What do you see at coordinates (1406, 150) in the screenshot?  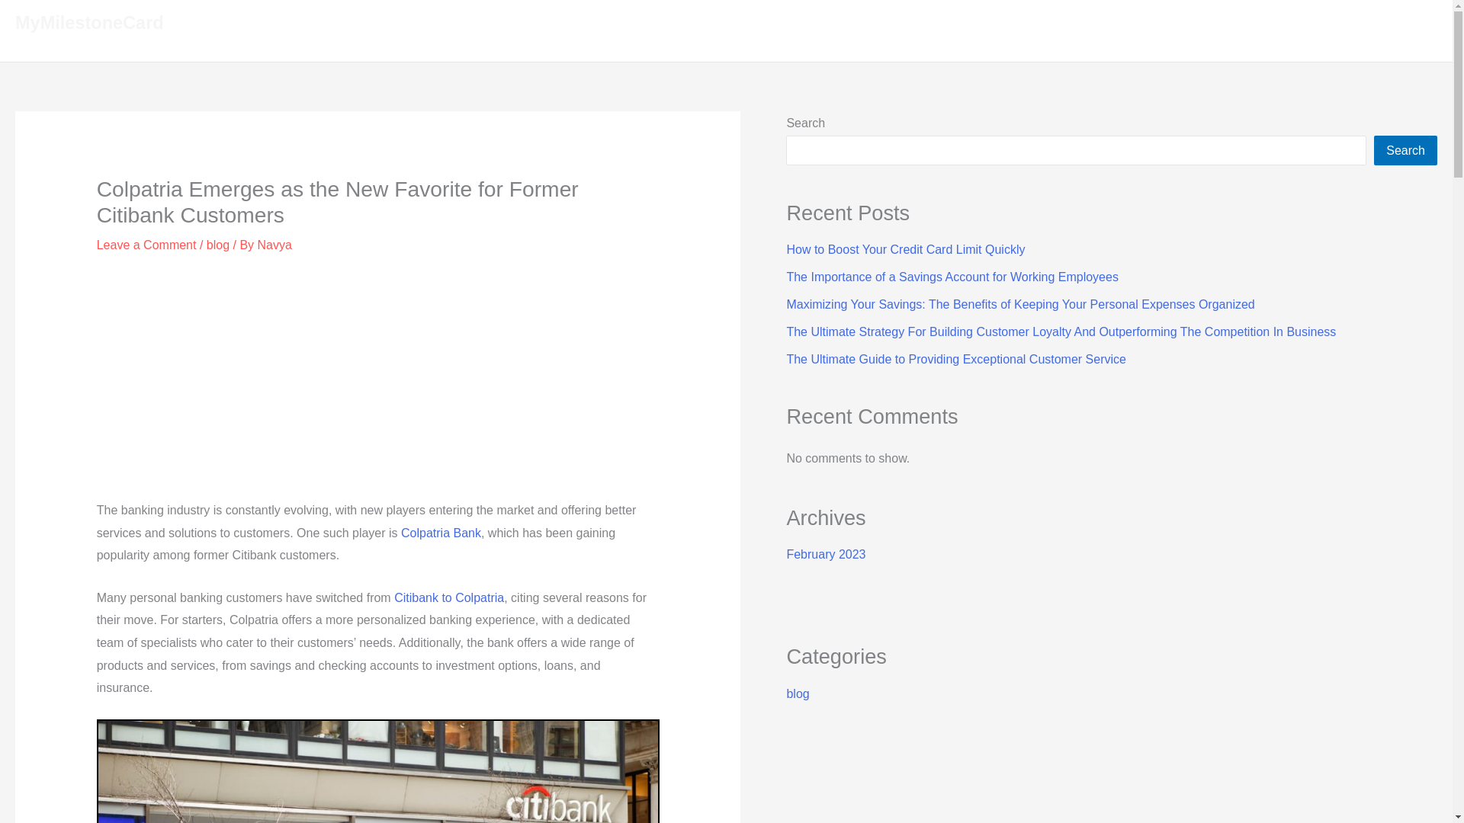 I see `Search` at bounding box center [1406, 150].